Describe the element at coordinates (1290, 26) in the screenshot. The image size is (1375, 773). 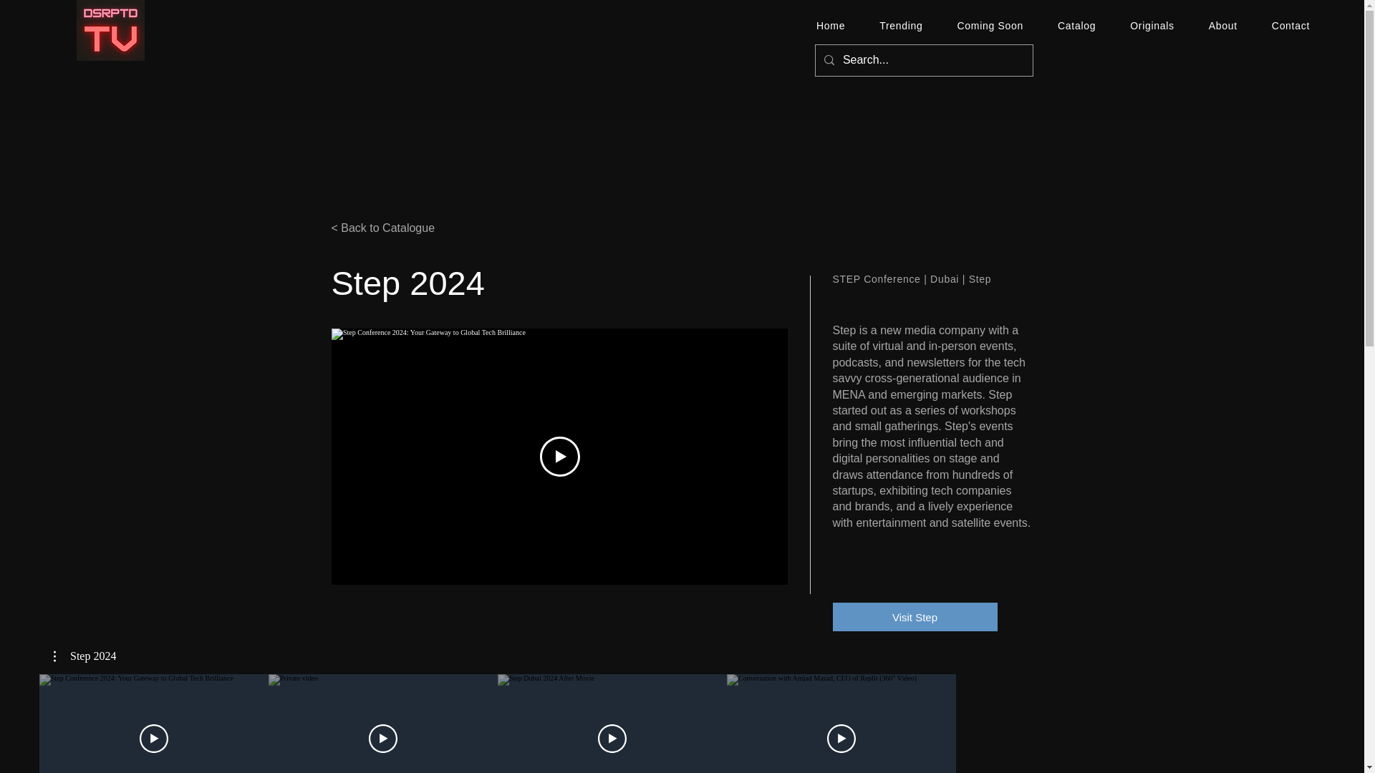
I see `Contact` at that location.